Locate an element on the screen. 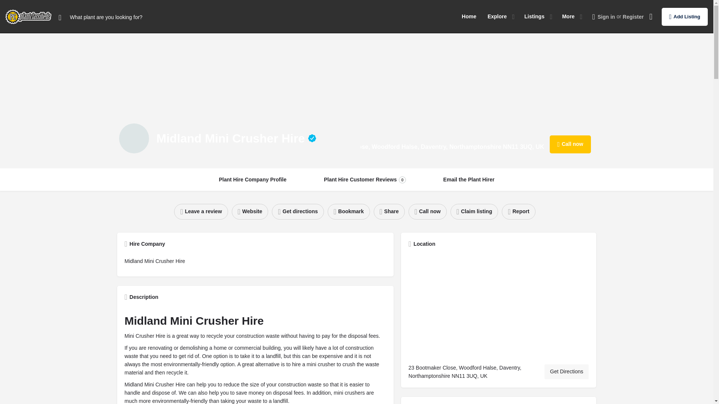 The image size is (719, 404). Midland Mini Crusher Hire is located at coordinates (365, 180).